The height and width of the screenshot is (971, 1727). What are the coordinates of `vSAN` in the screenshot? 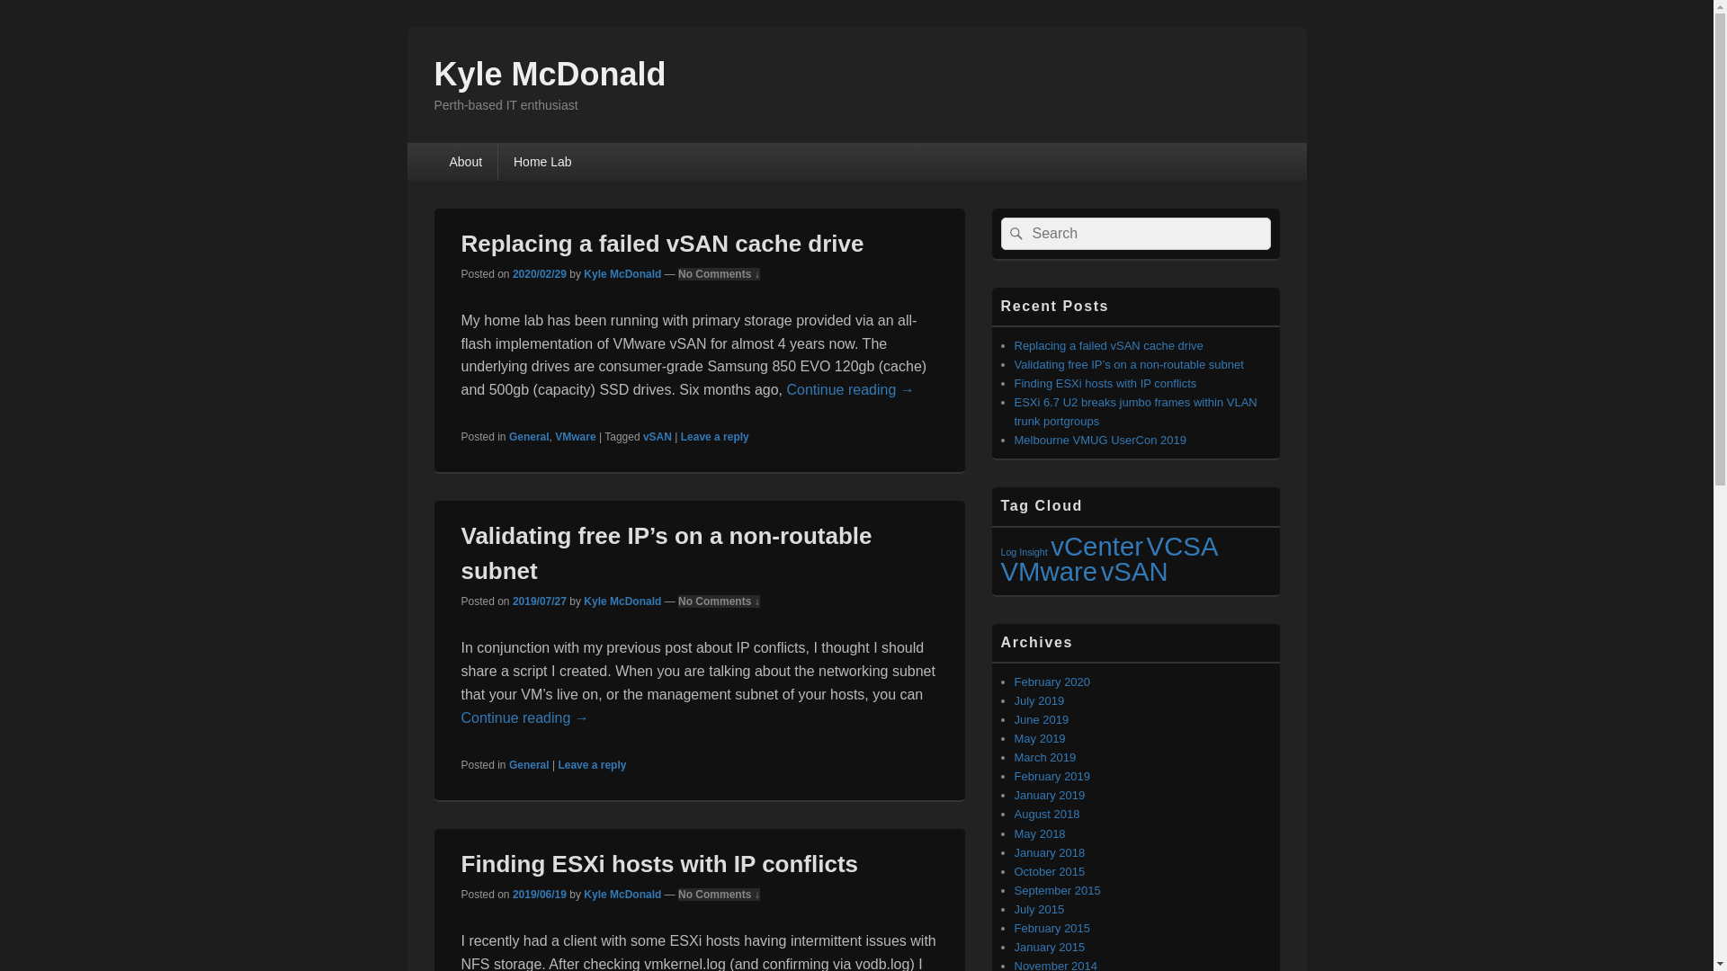 It's located at (658, 437).